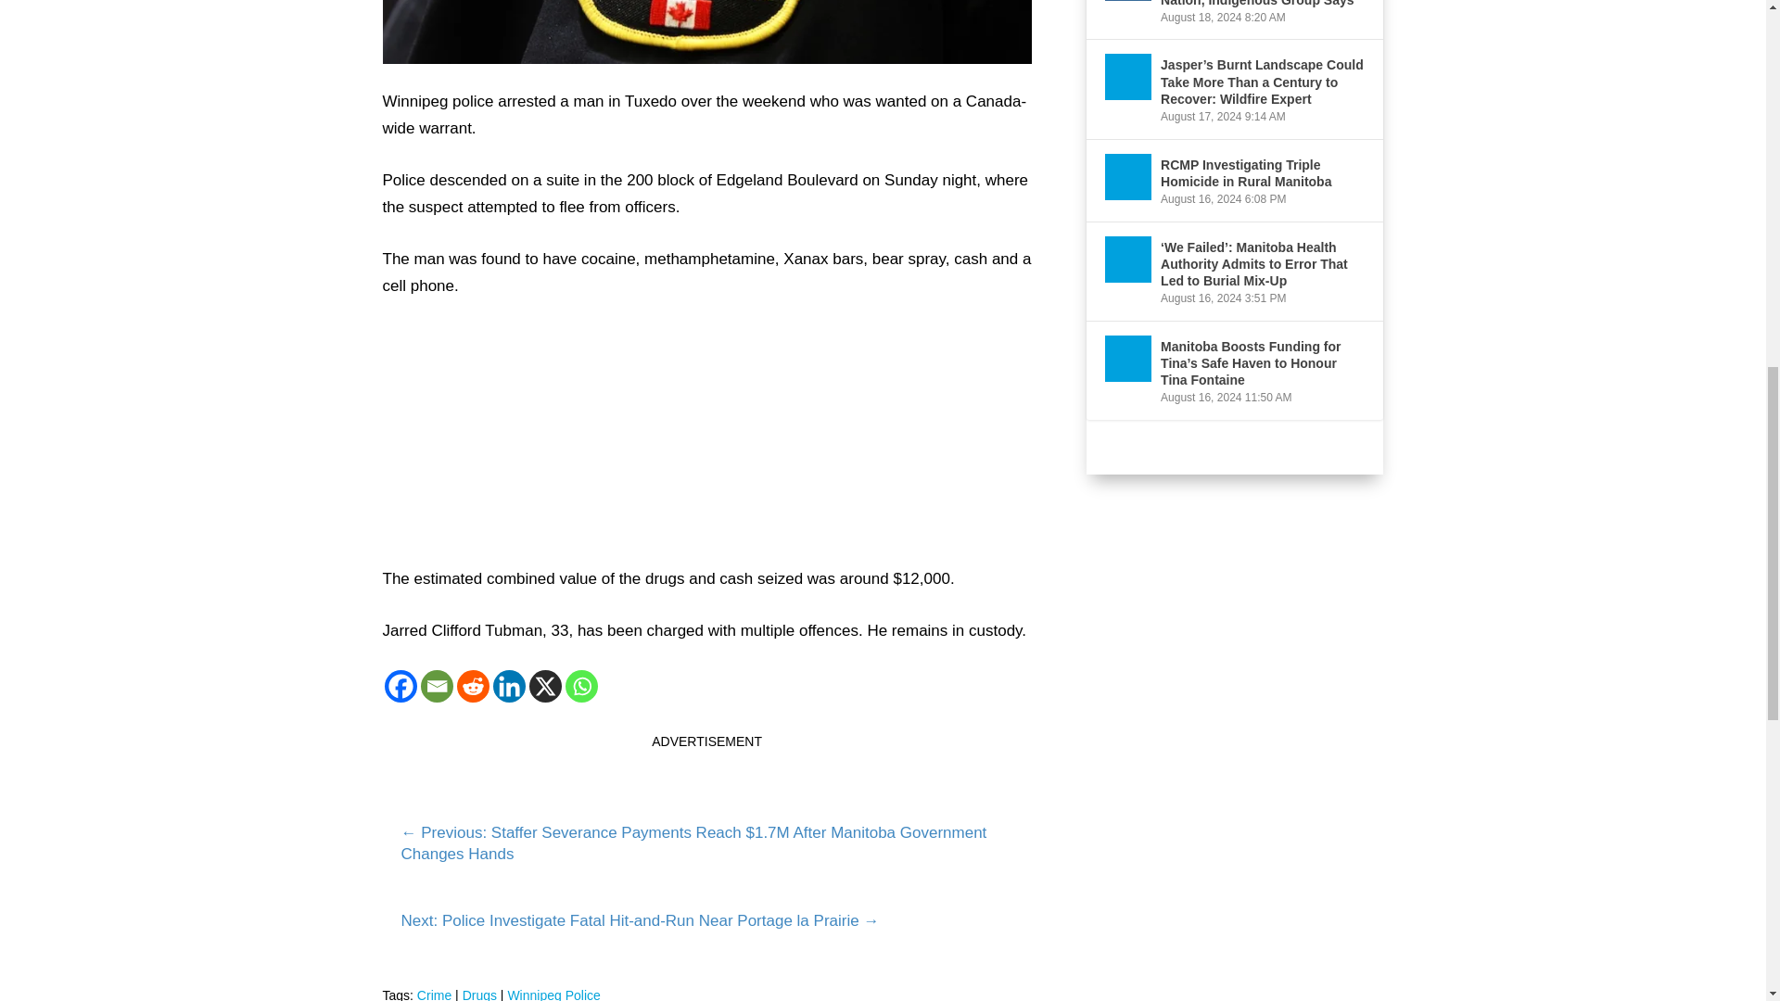  I want to click on Facebook, so click(400, 686).